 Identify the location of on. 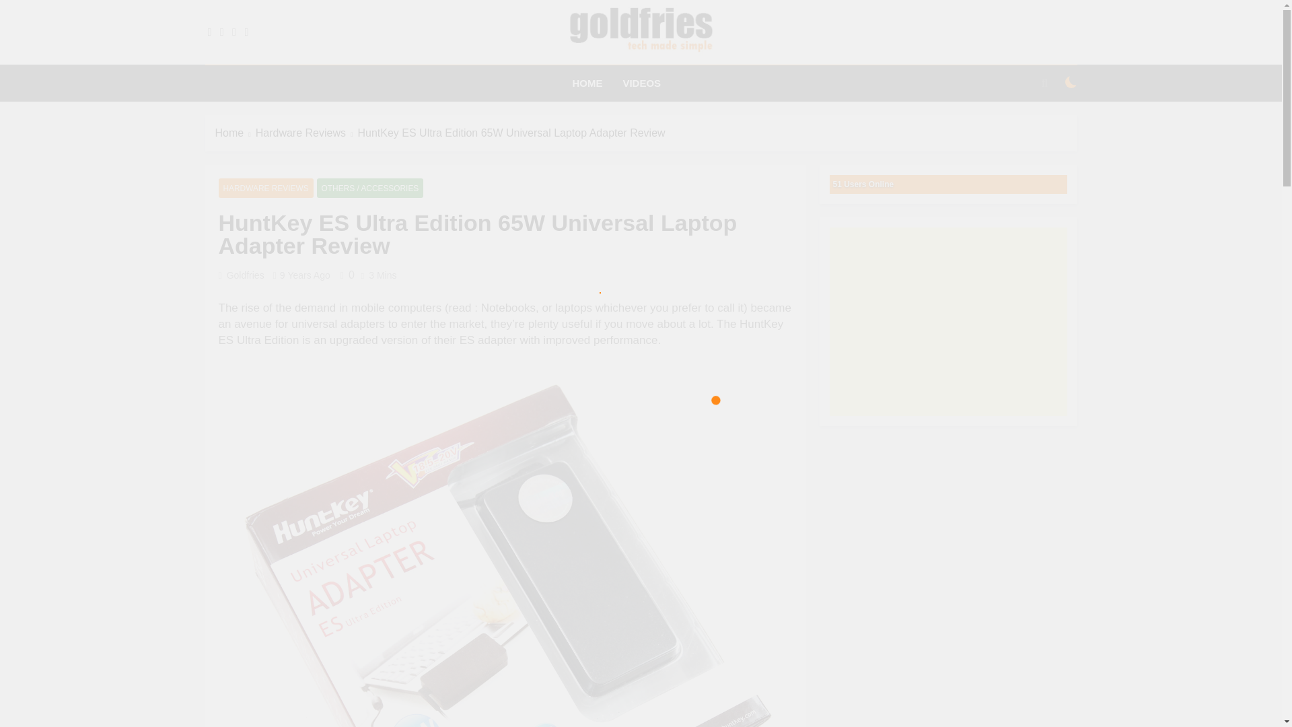
(1071, 82).